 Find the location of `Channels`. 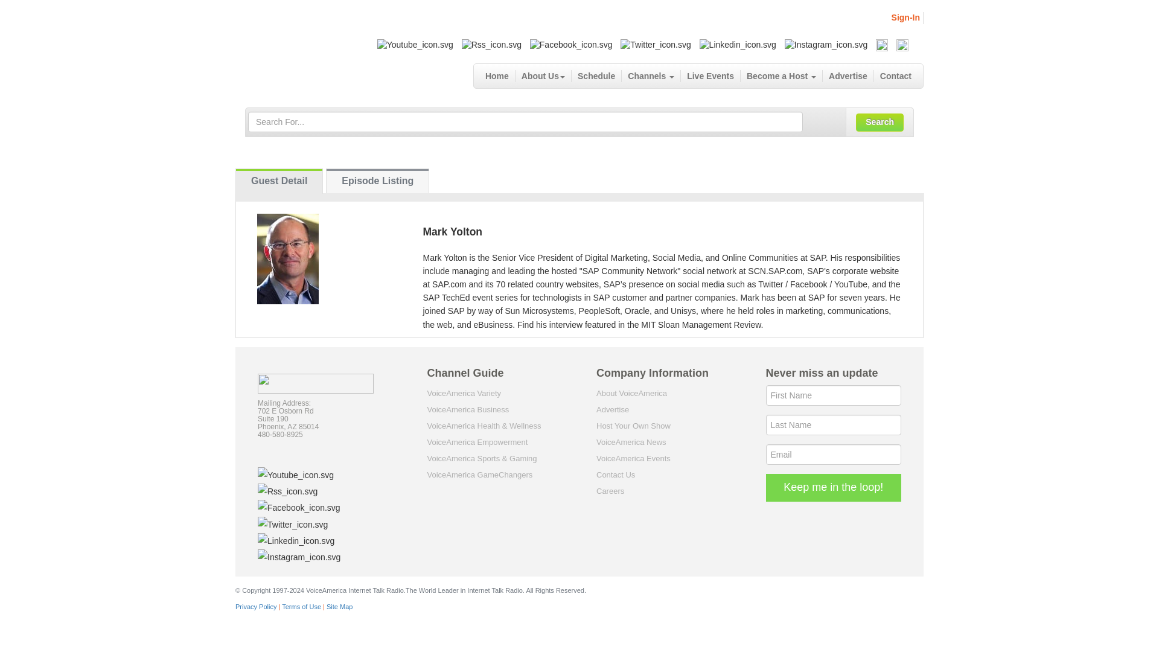

Channels is located at coordinates (651, 76).